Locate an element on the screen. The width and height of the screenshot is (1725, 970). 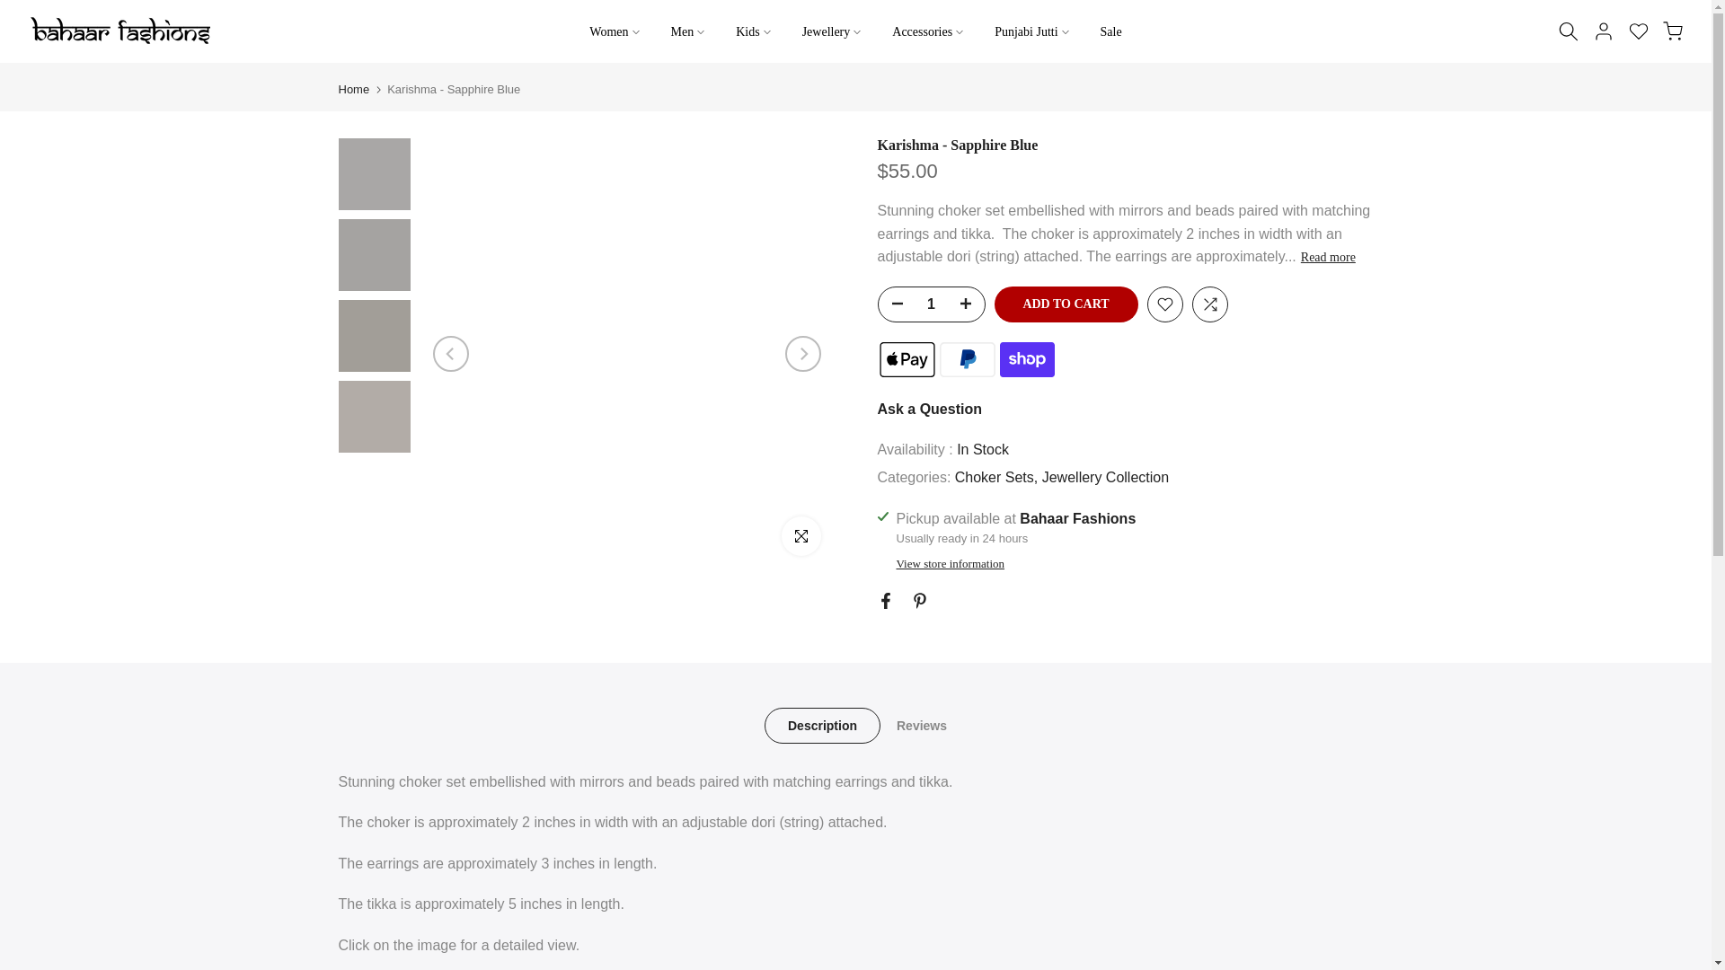
Women is located at coordinates (615, 31).